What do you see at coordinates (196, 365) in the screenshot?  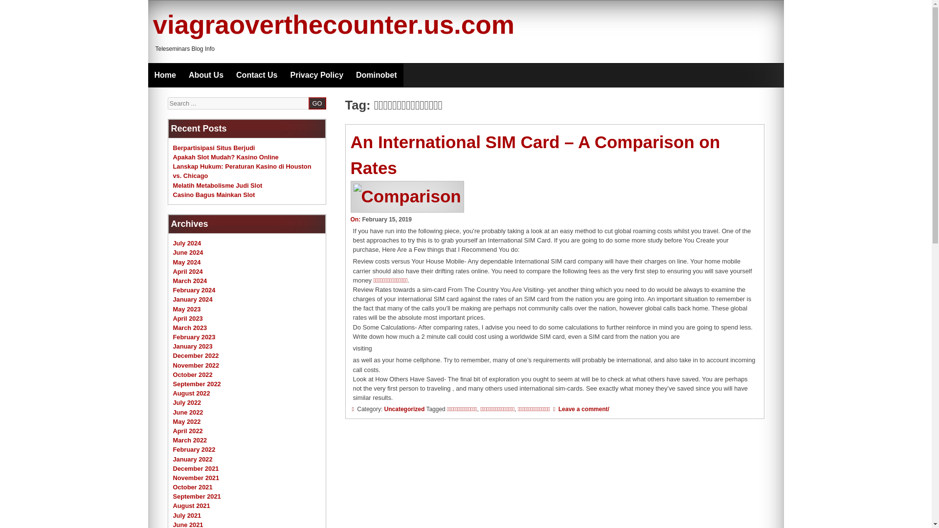 I see `November 2022` at bounding box center [196, 365].